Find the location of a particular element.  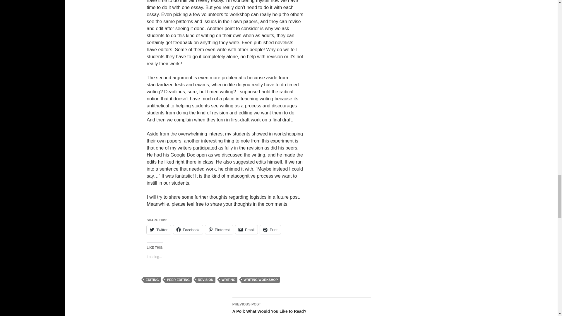

Email is located at coordinates (246, 230).